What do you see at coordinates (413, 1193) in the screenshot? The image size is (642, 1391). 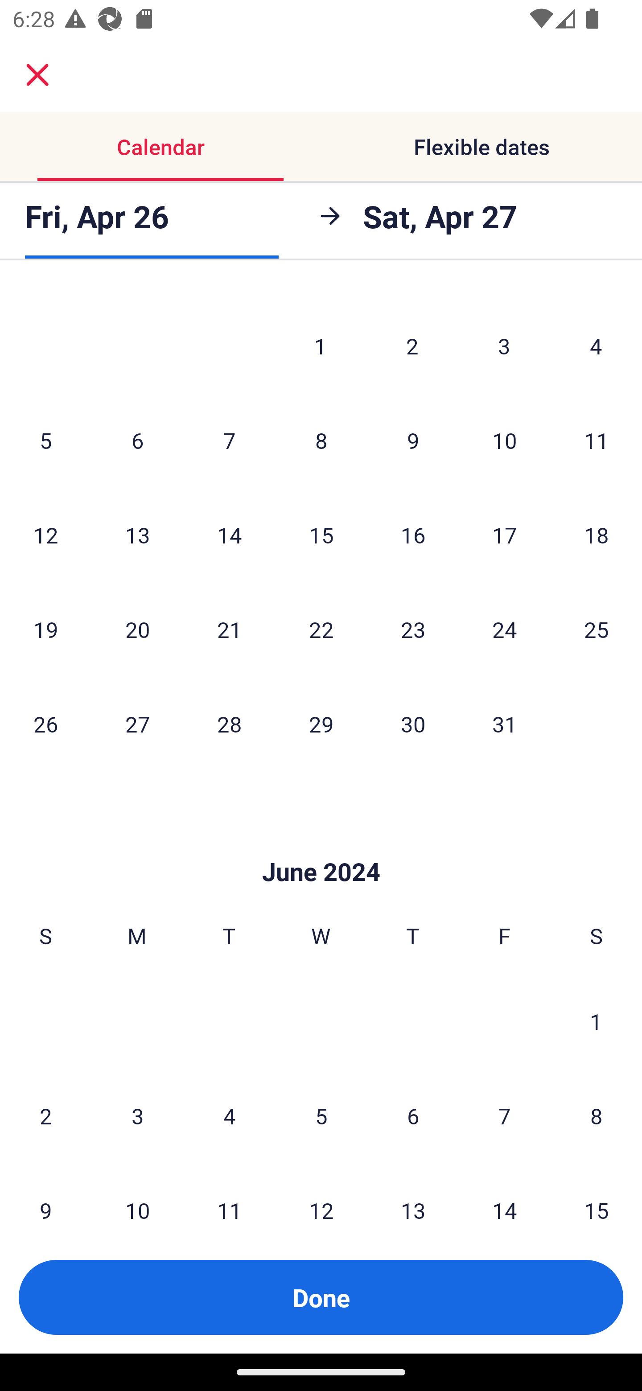 I see `13 Thursday, June 13, 2024` at bounding box center [413, 1193].